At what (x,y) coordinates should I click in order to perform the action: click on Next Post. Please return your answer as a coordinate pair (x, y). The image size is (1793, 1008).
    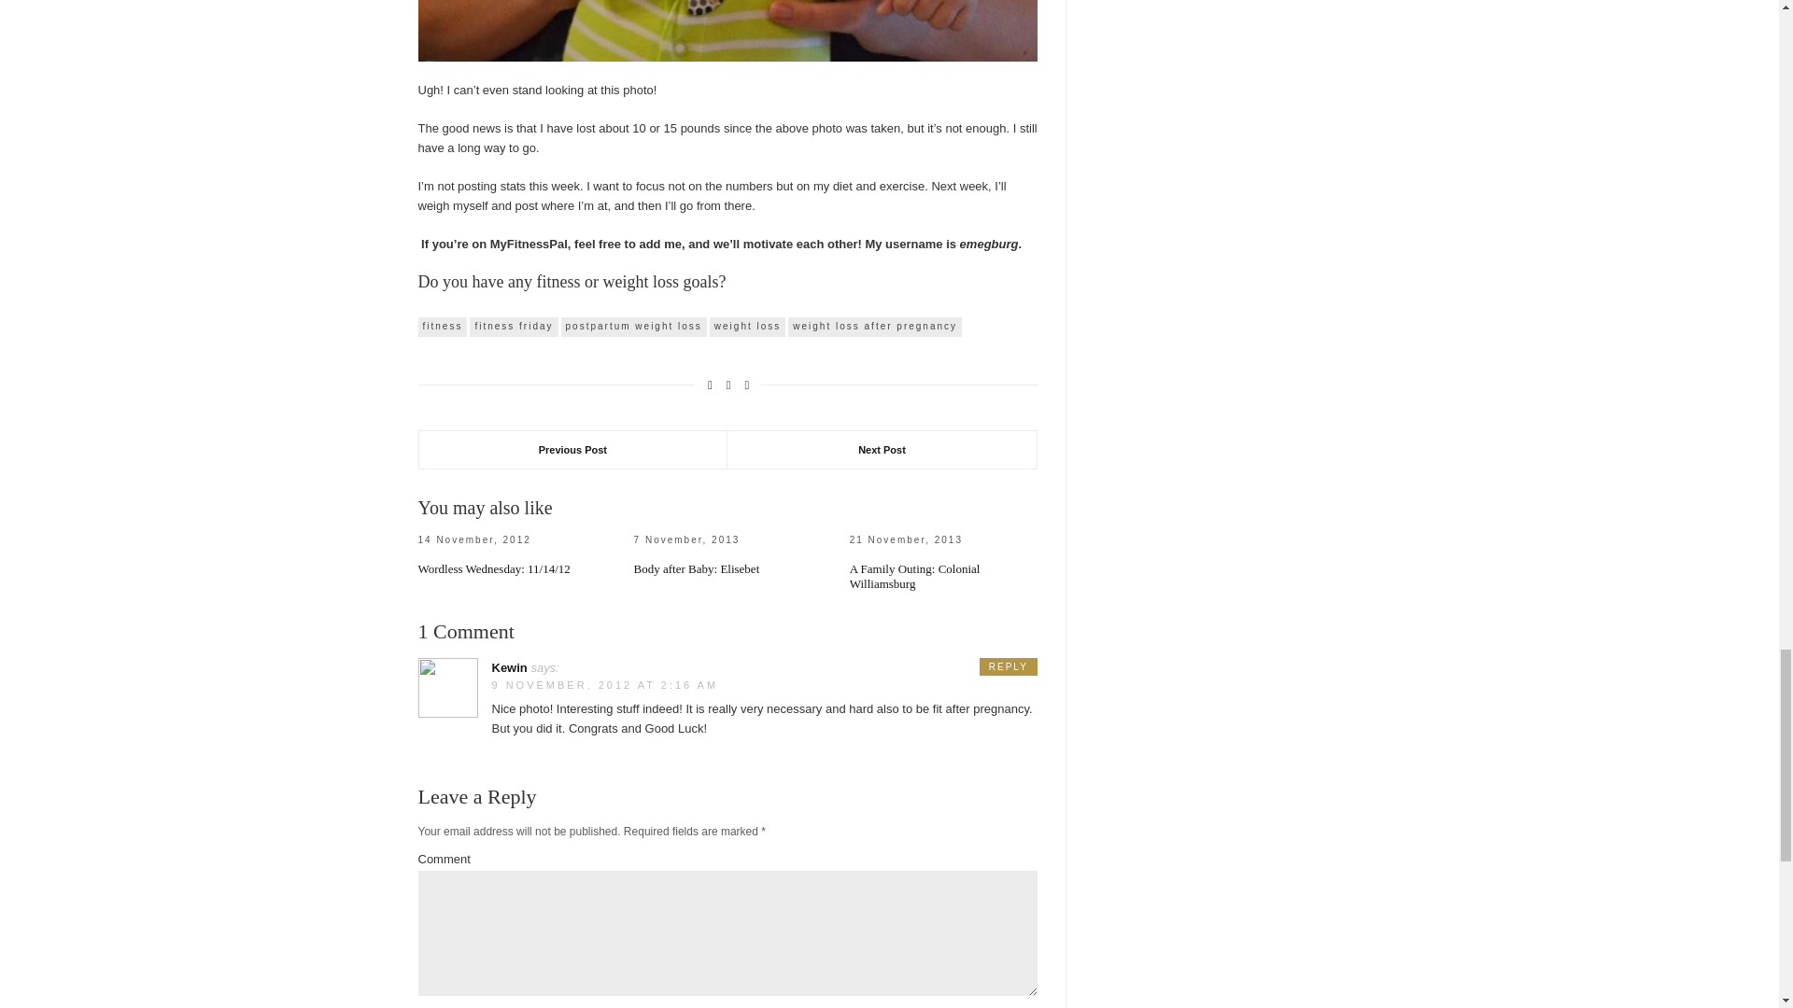
    Looking at the image, I should click on (882, 450).